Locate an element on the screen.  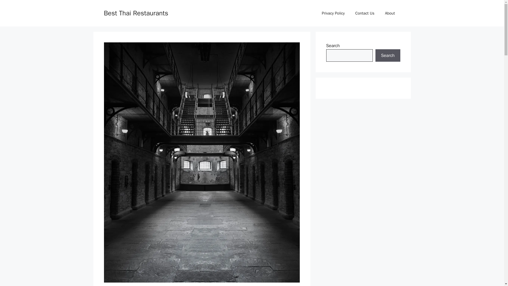
Contact Us is located at coordinates (365, 13).